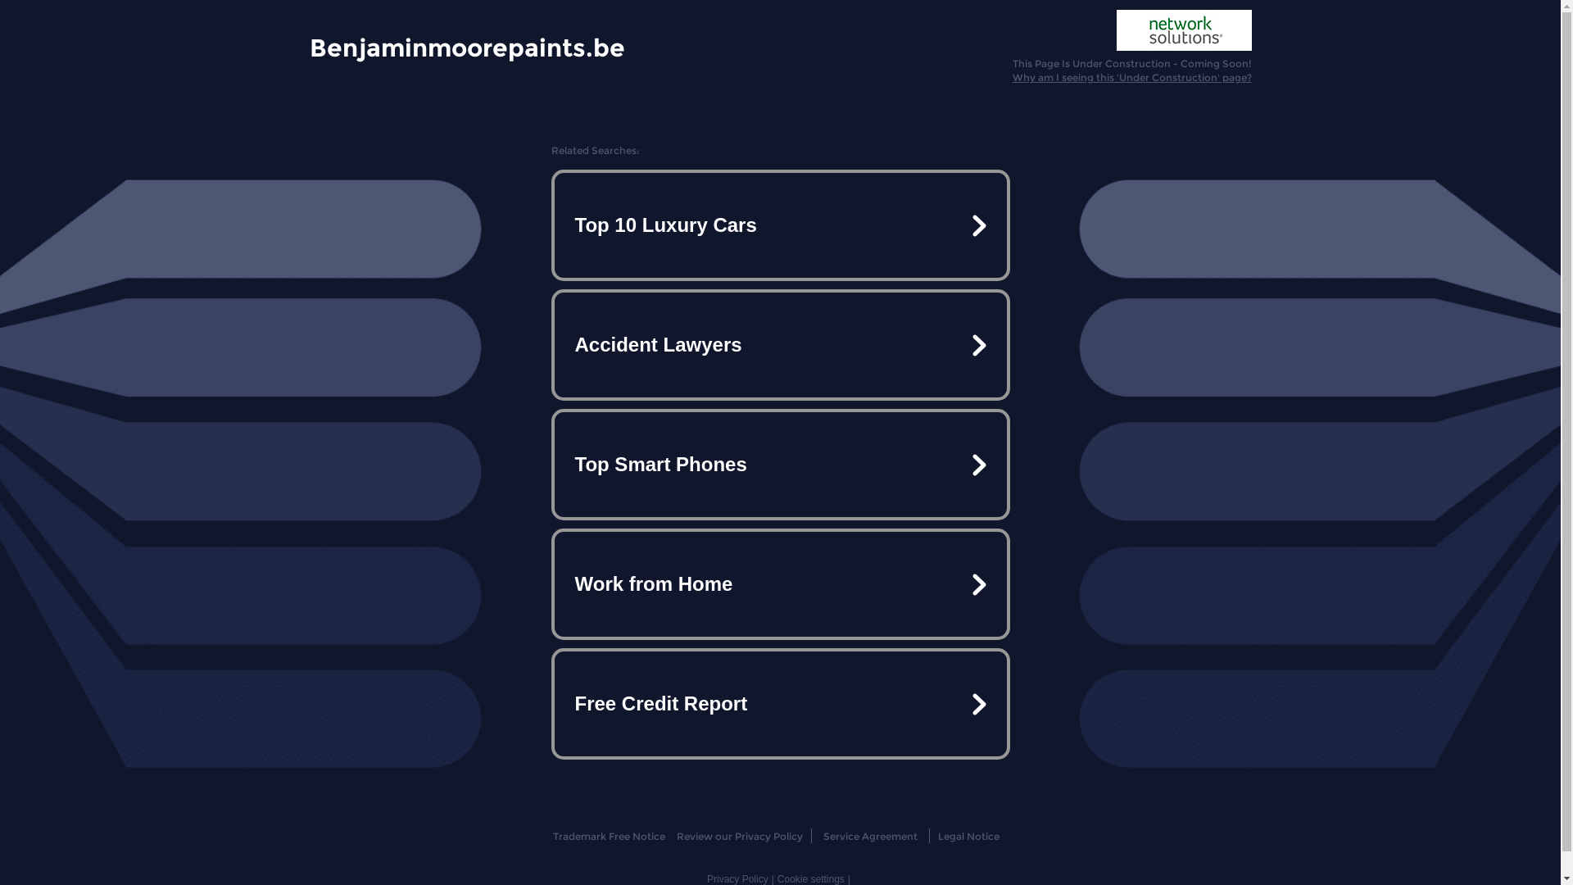  Describe the element at coordinates (780, 225) in the screenshot. I see `Top 10 Luxury Cars` at that location.